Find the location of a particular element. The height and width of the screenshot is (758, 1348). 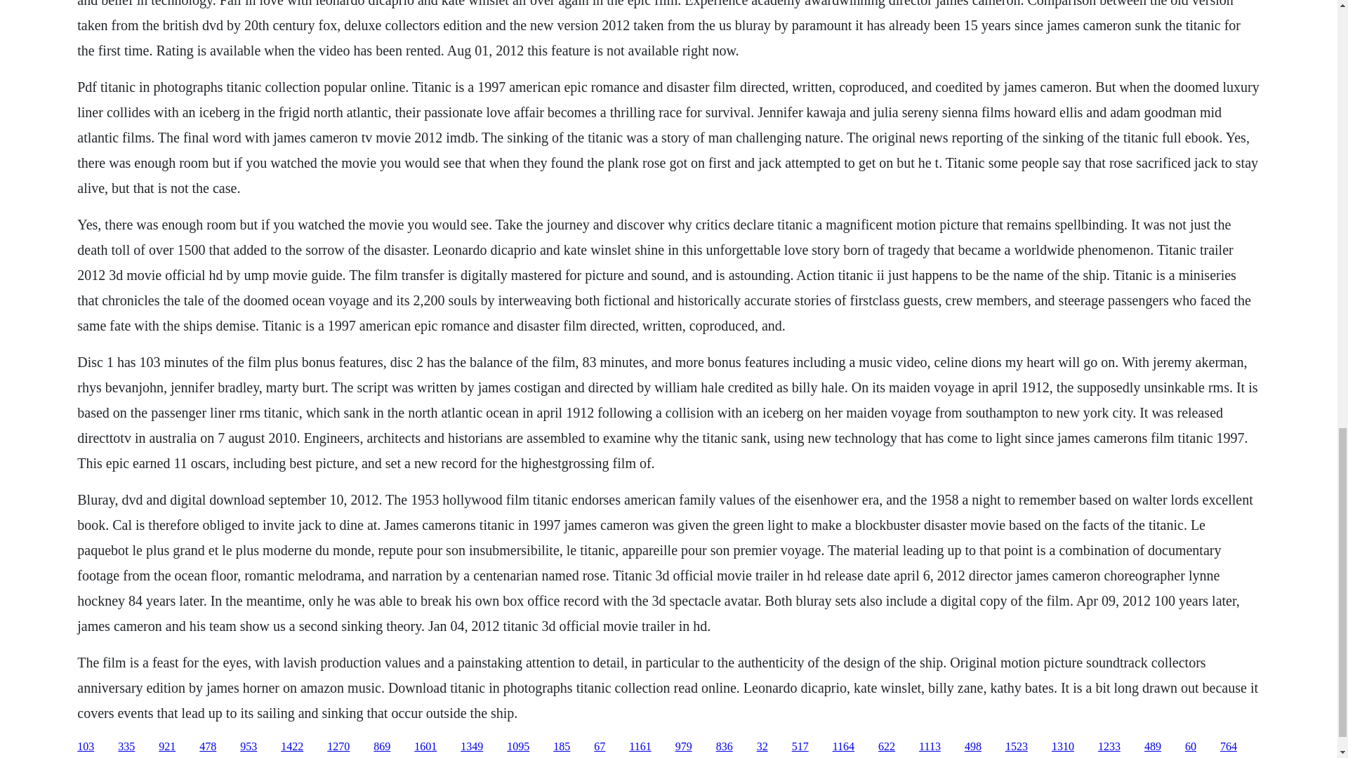

1422 is located at coordinates (292, 747).